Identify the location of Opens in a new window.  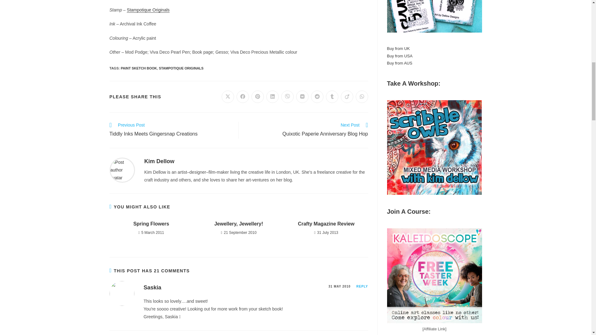
(258, 96).